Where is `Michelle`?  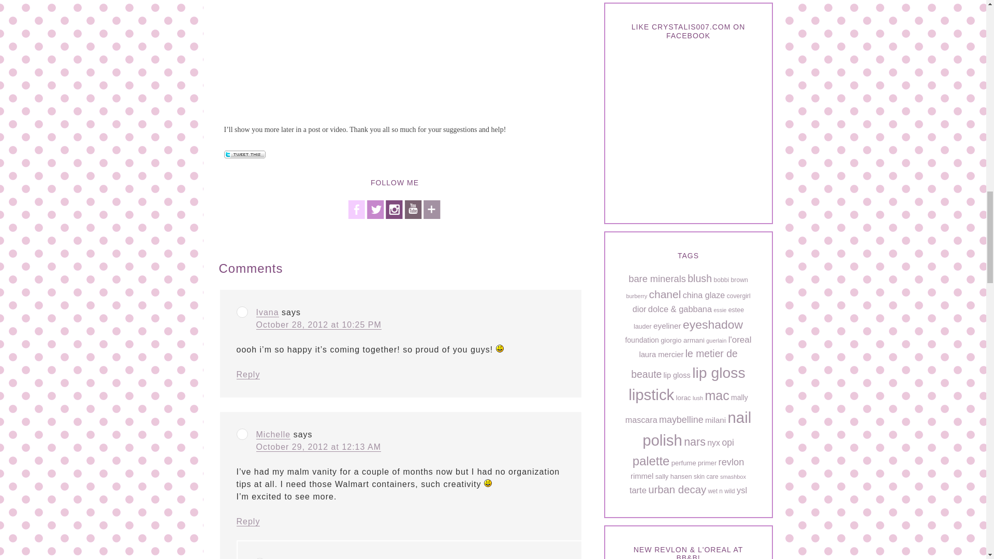
Michelle is located at coordinates (272, 434).